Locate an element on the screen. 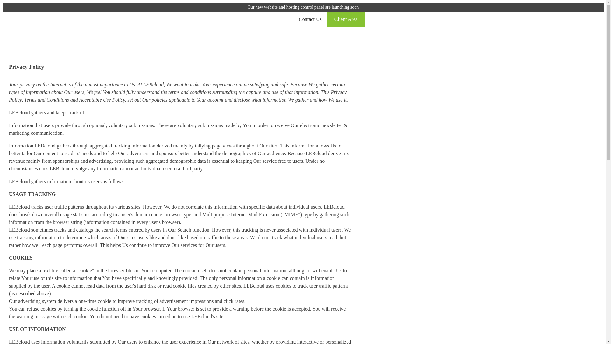  Contact Us is located at coordinates (310, 19).